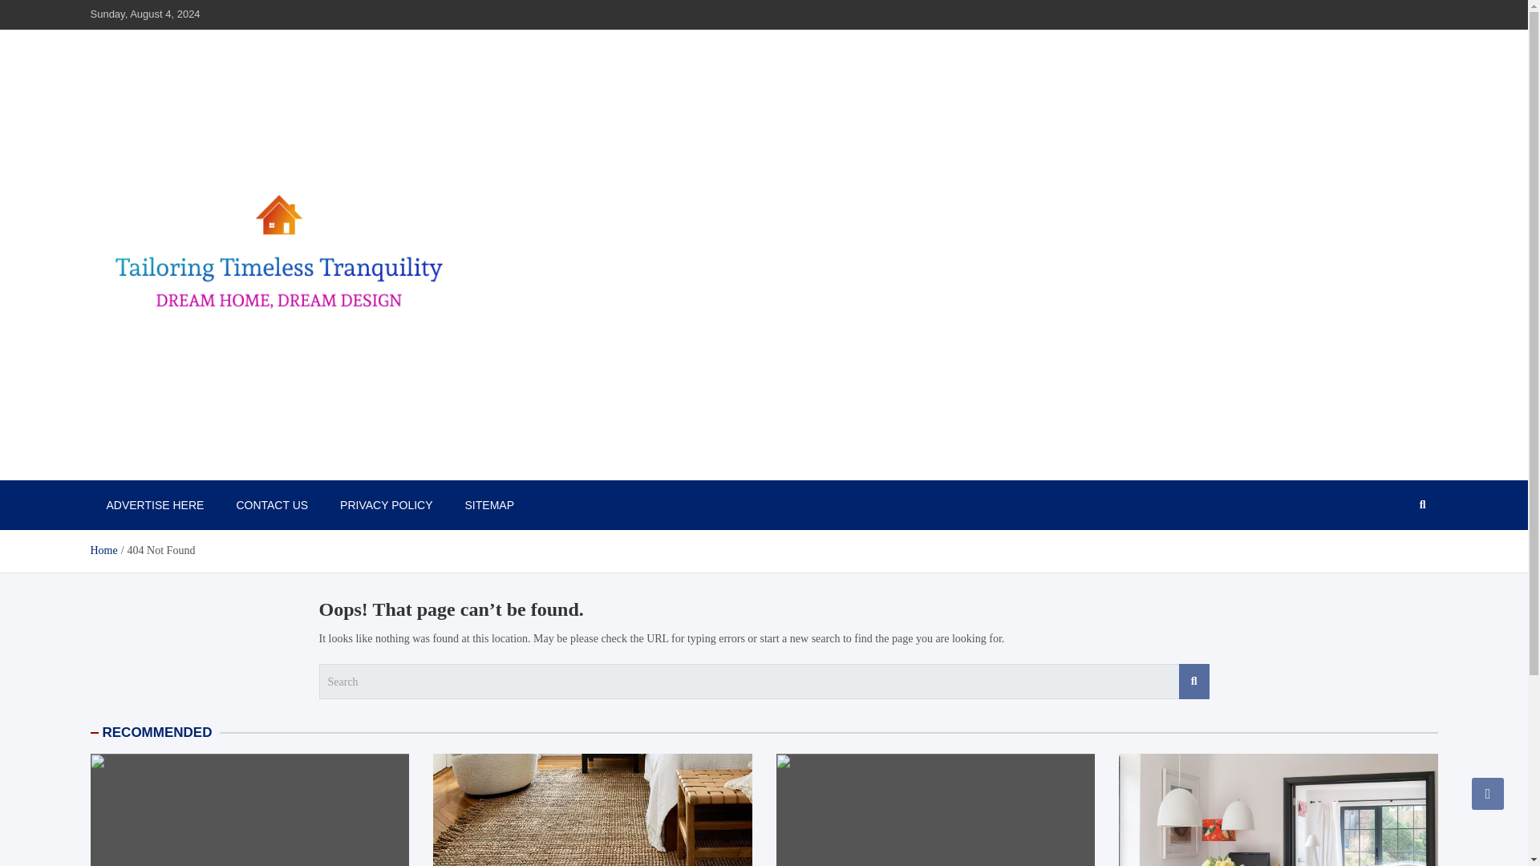  I want to click on RECOMMENDED, so click(157, 732).